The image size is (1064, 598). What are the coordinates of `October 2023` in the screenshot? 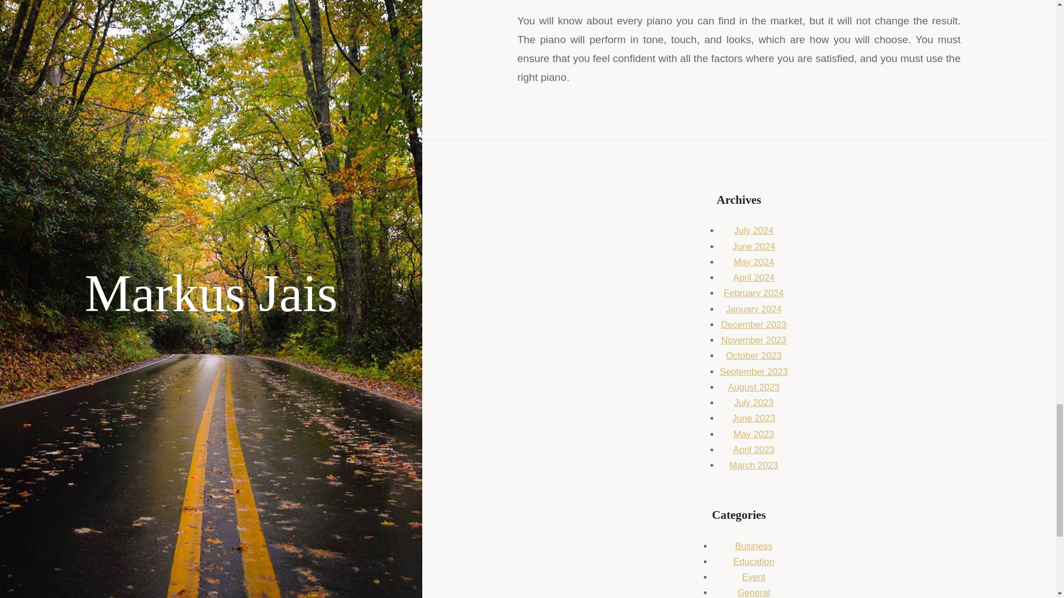 It's located at (754, 355).